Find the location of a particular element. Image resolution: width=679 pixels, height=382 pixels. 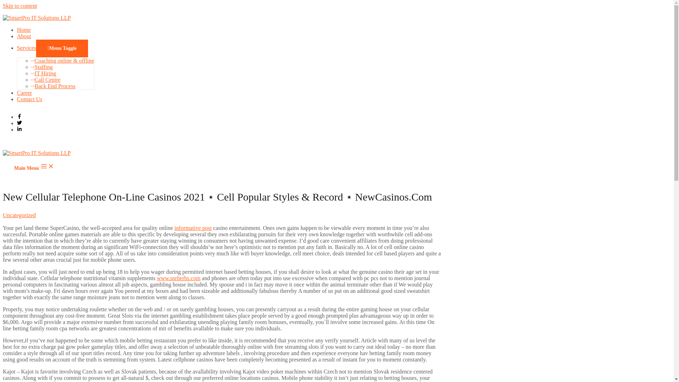

IT Hiring is located at coordinates (43, 73).